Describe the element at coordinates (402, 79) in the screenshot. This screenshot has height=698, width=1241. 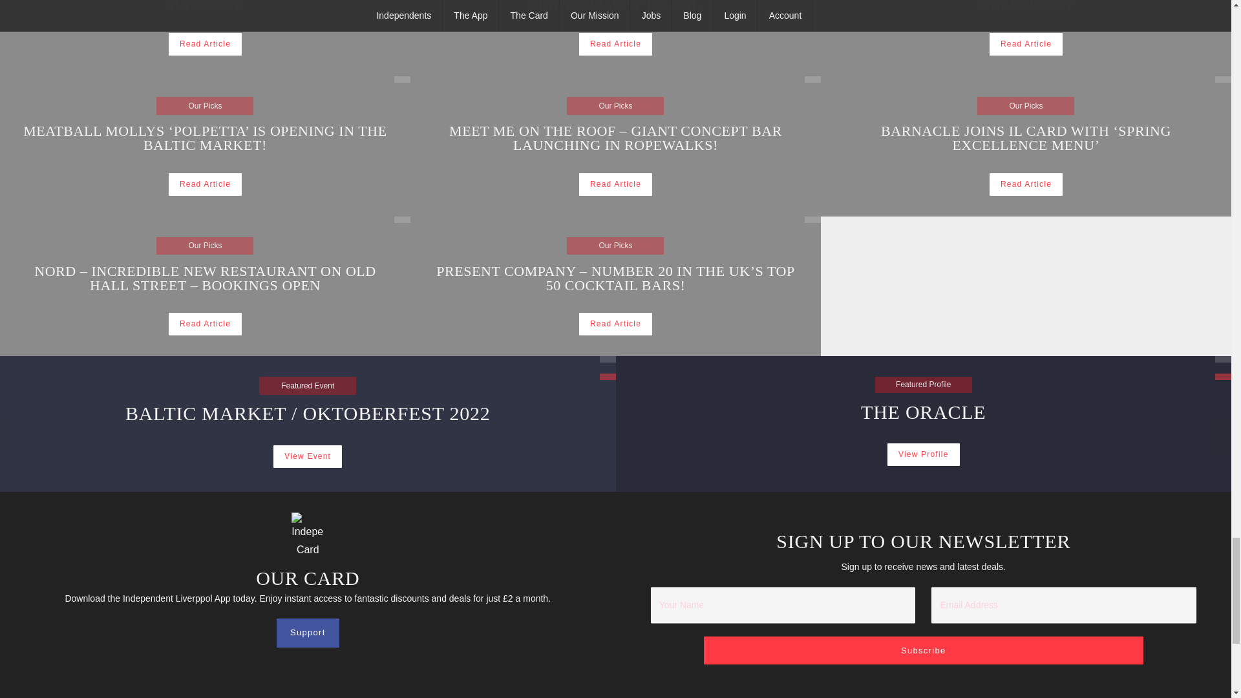
I see `Read Article` at that location.